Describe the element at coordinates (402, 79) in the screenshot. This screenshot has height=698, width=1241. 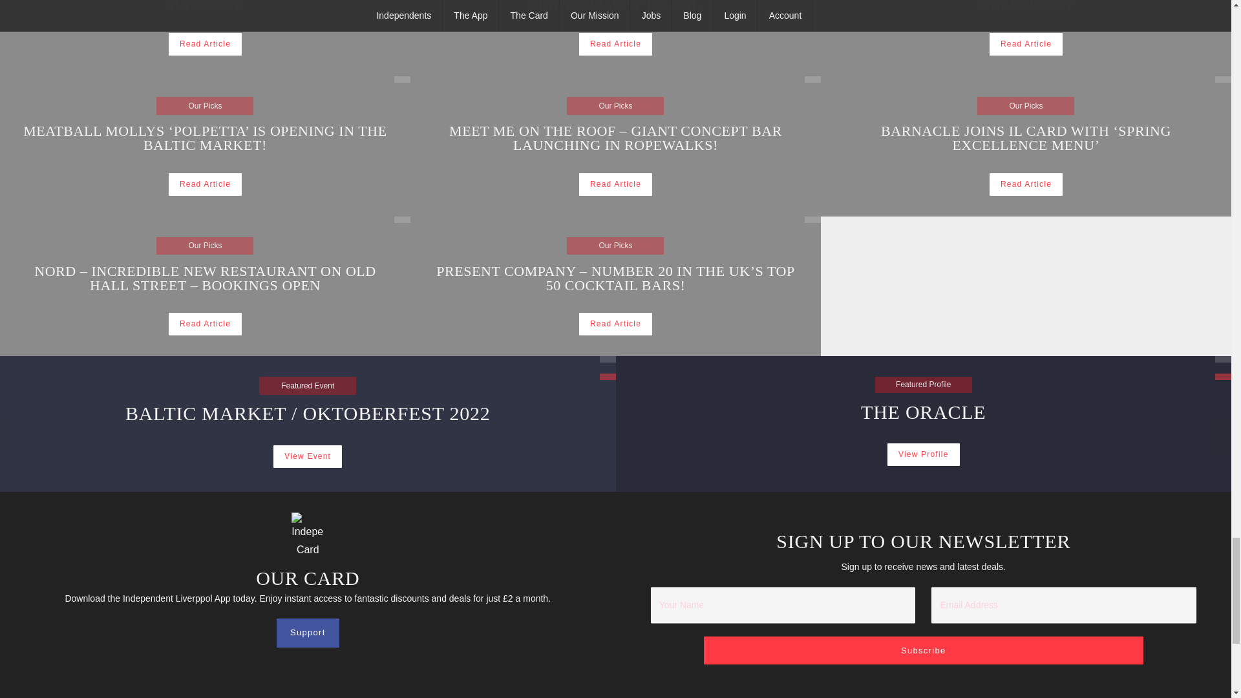
I see `Read Article` at that location.